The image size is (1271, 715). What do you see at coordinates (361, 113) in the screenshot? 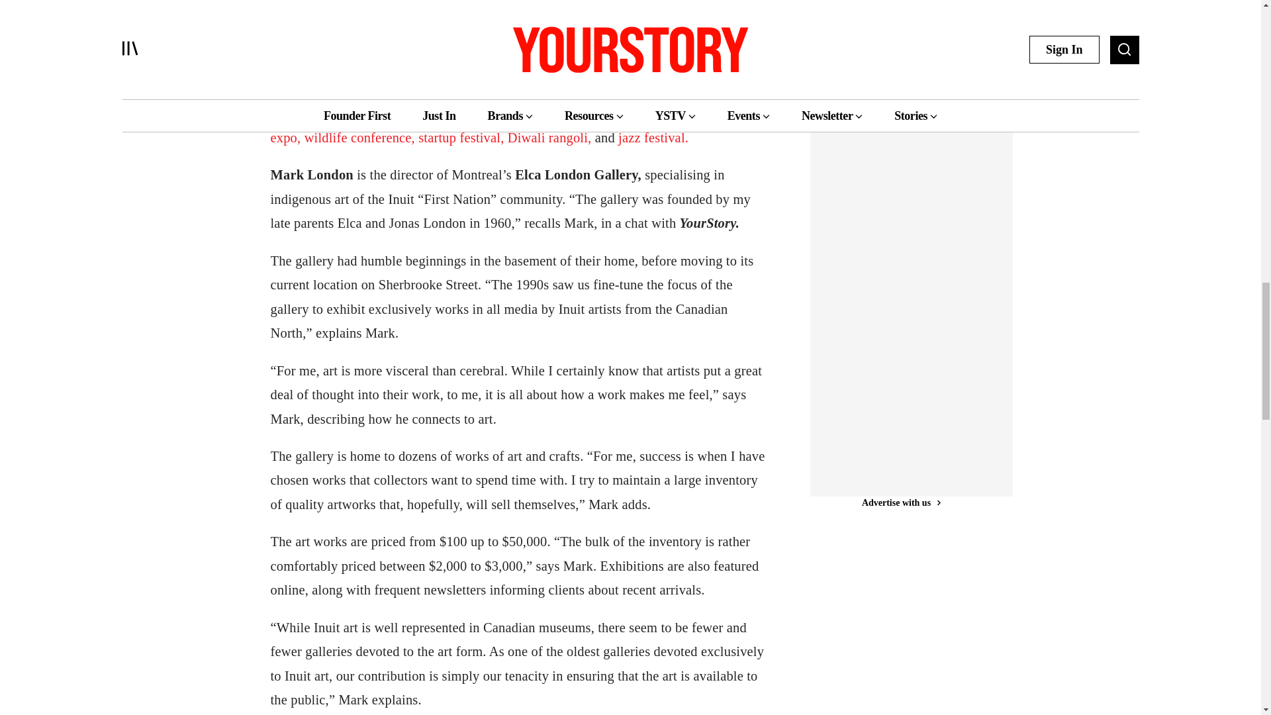
I see `cartoon gallery.` at bounding box center [361, 113].